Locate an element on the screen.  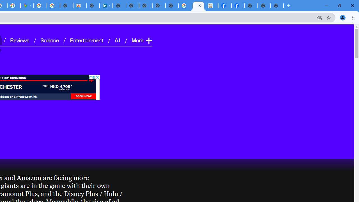
Miley Cyrus | Facebook is located at coordinates (238, 6).